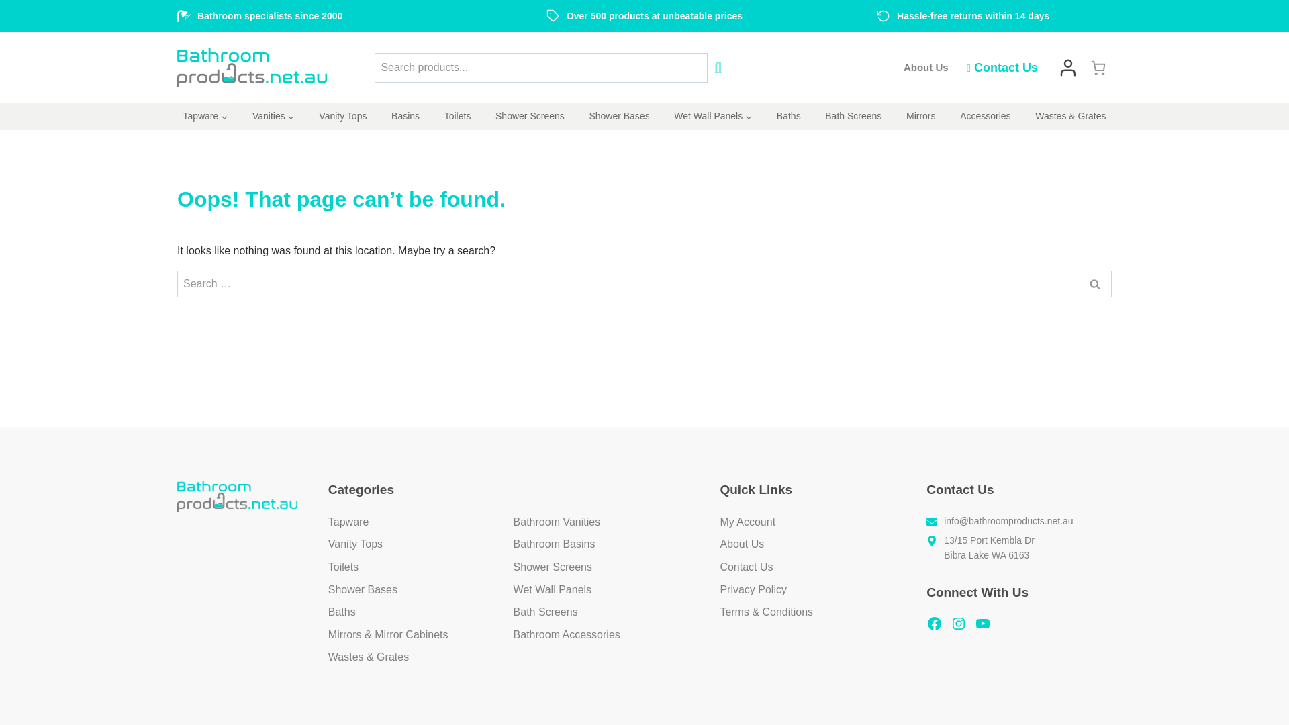 The image size is (1289, 725). Describe the element at coordinates (788, 117) in the screenshot. I see `Baths` at that location.